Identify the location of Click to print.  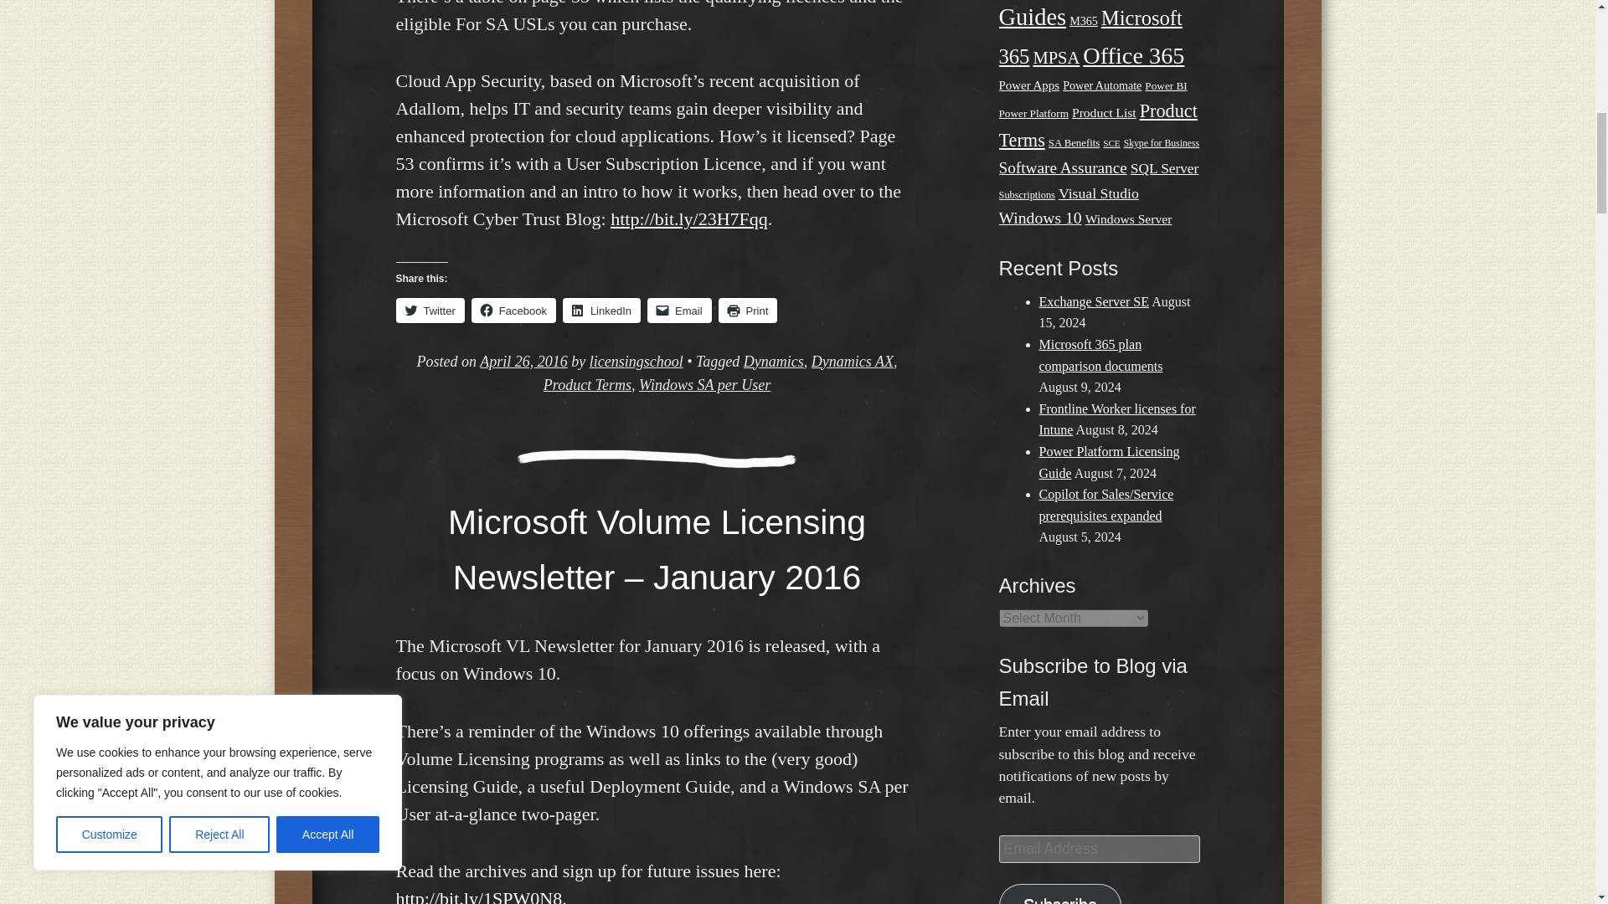
(749, 310).